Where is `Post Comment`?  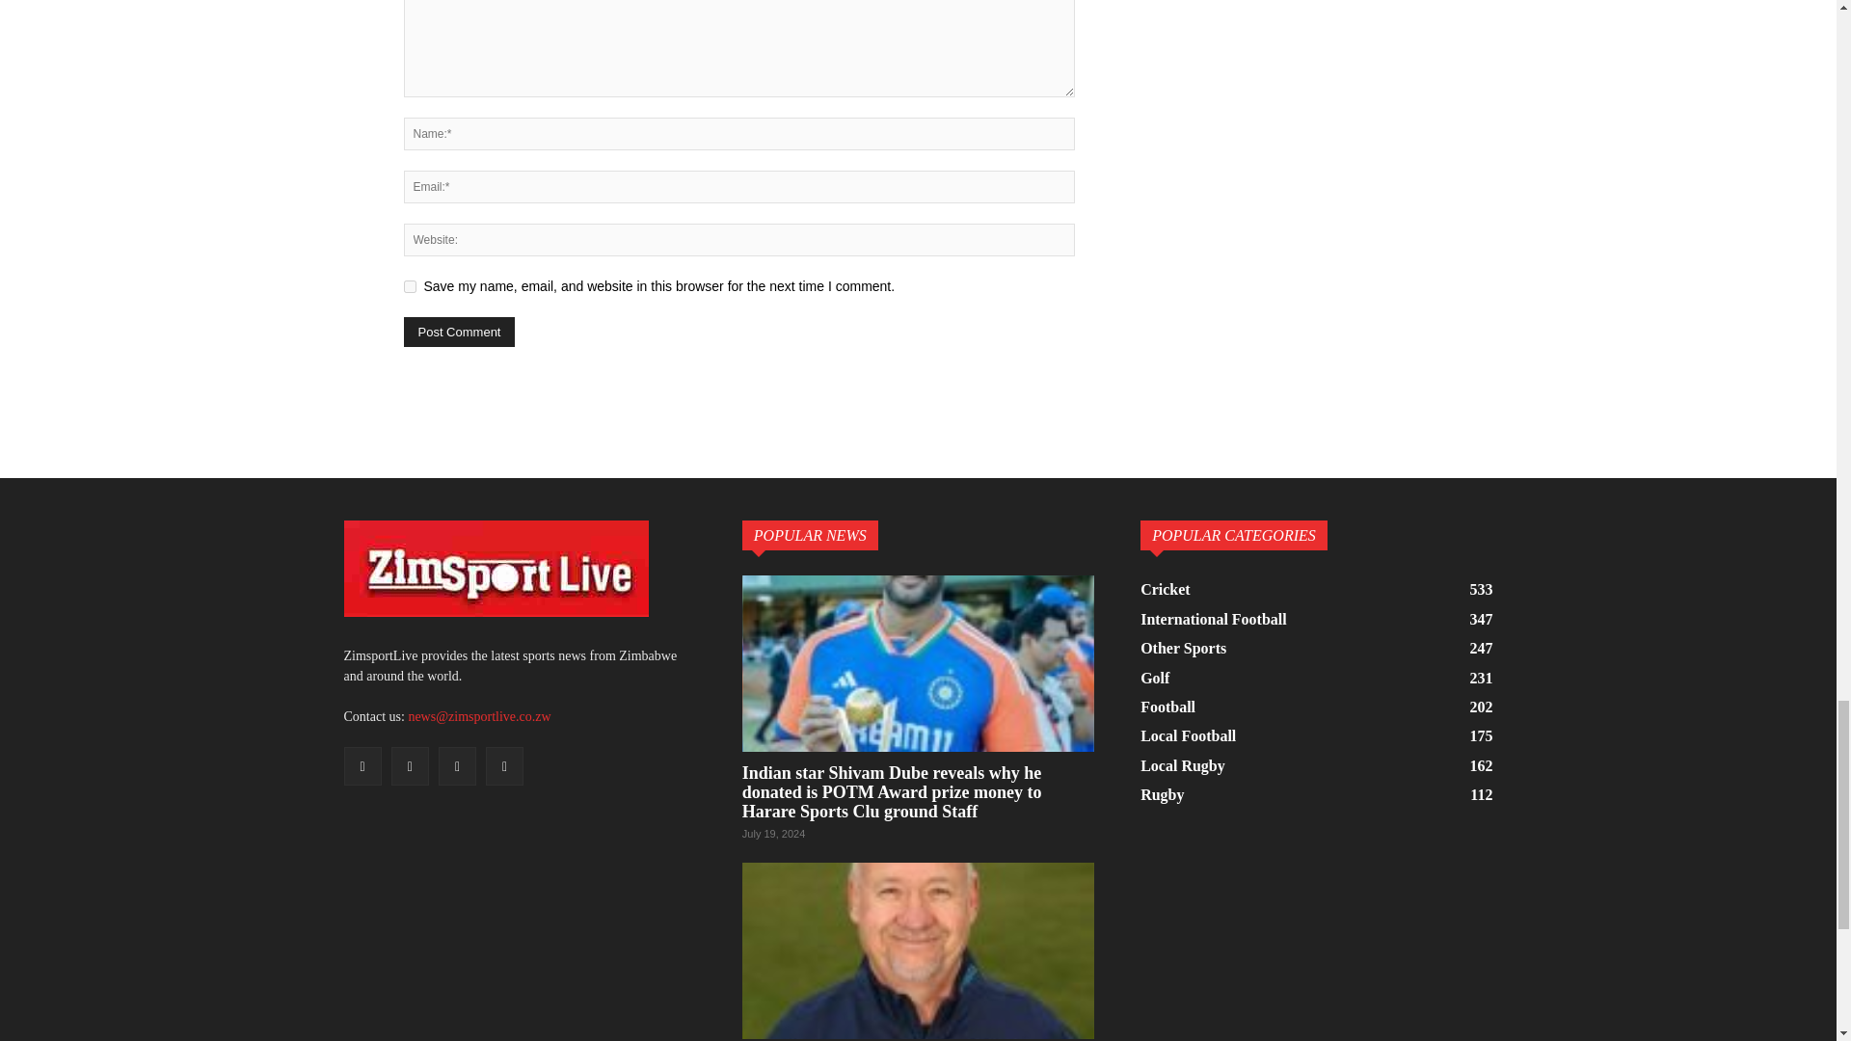
Post Comment is located at coordinates (459, 332).